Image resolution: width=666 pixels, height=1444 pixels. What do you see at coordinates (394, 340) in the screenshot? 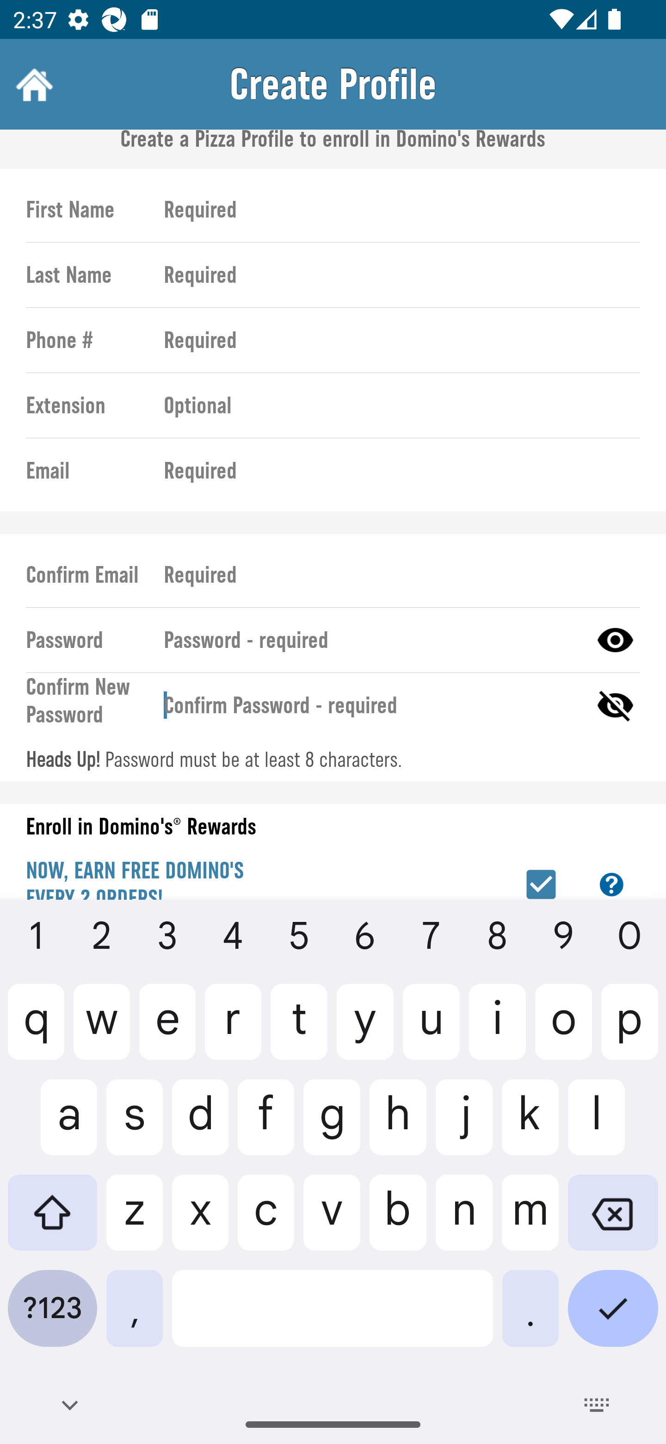
I see `Required Phone Number is required. 
` at bounding box center [394, 340].